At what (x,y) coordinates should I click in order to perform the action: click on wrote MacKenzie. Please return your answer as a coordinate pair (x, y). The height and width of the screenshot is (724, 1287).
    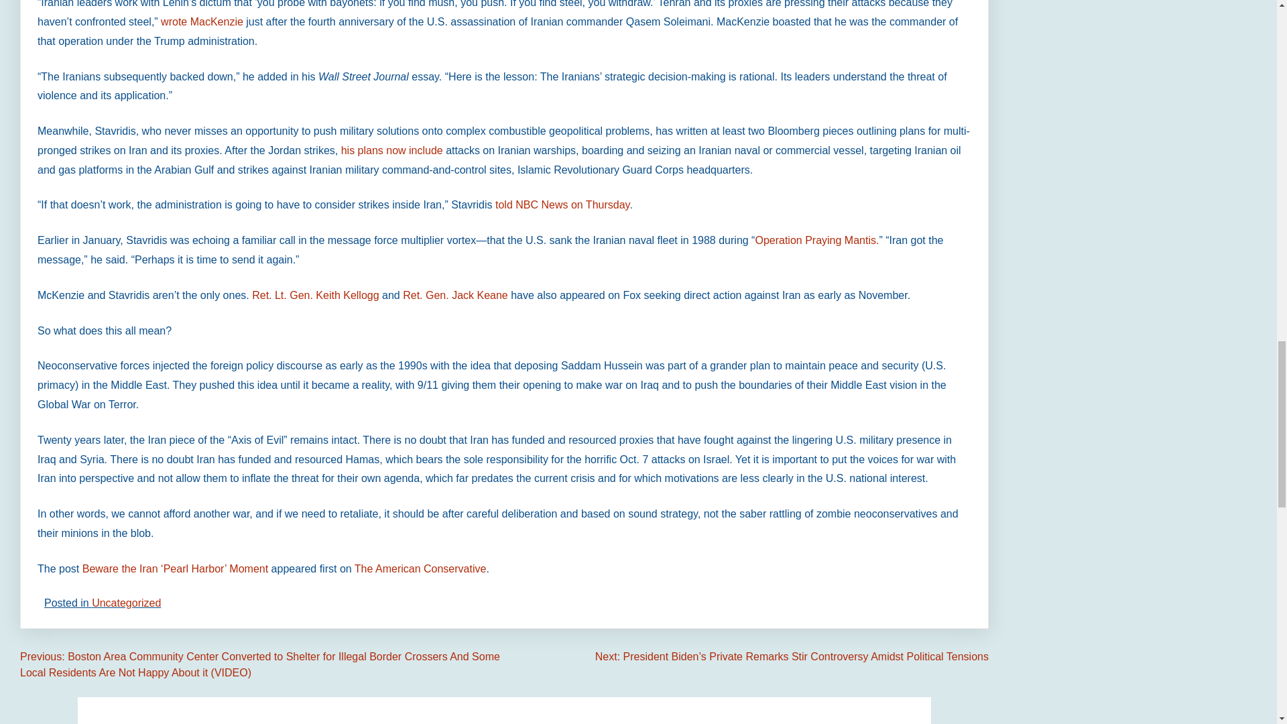
    Looking at the image, I should click on (202, 21).